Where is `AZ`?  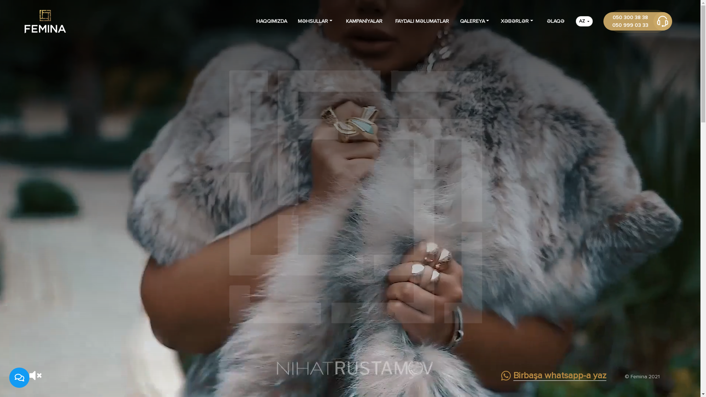
AZ is located at coordinates (584, 21).